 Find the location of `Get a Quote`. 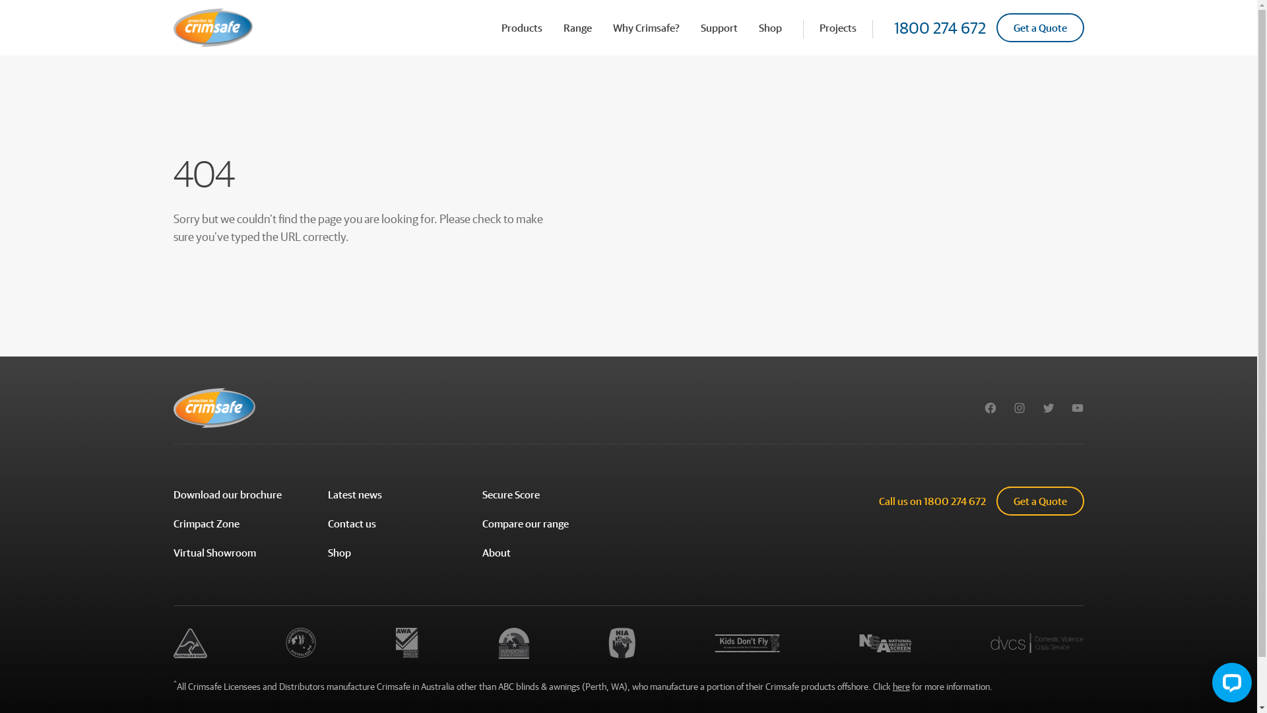

Get a Quote is located at coordinates (1040, 501).